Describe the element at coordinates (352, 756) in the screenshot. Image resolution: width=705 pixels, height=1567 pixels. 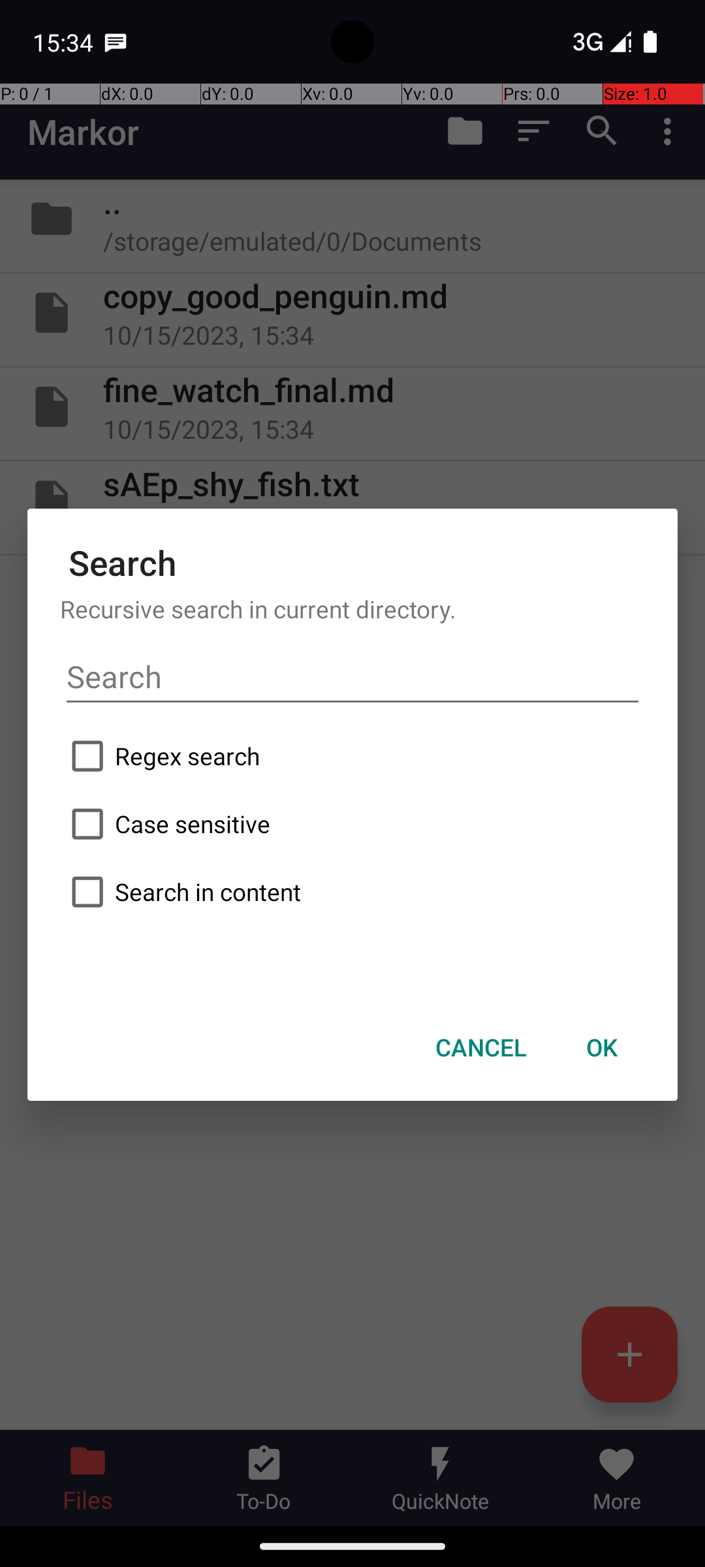
I see `Regex search` at that location.